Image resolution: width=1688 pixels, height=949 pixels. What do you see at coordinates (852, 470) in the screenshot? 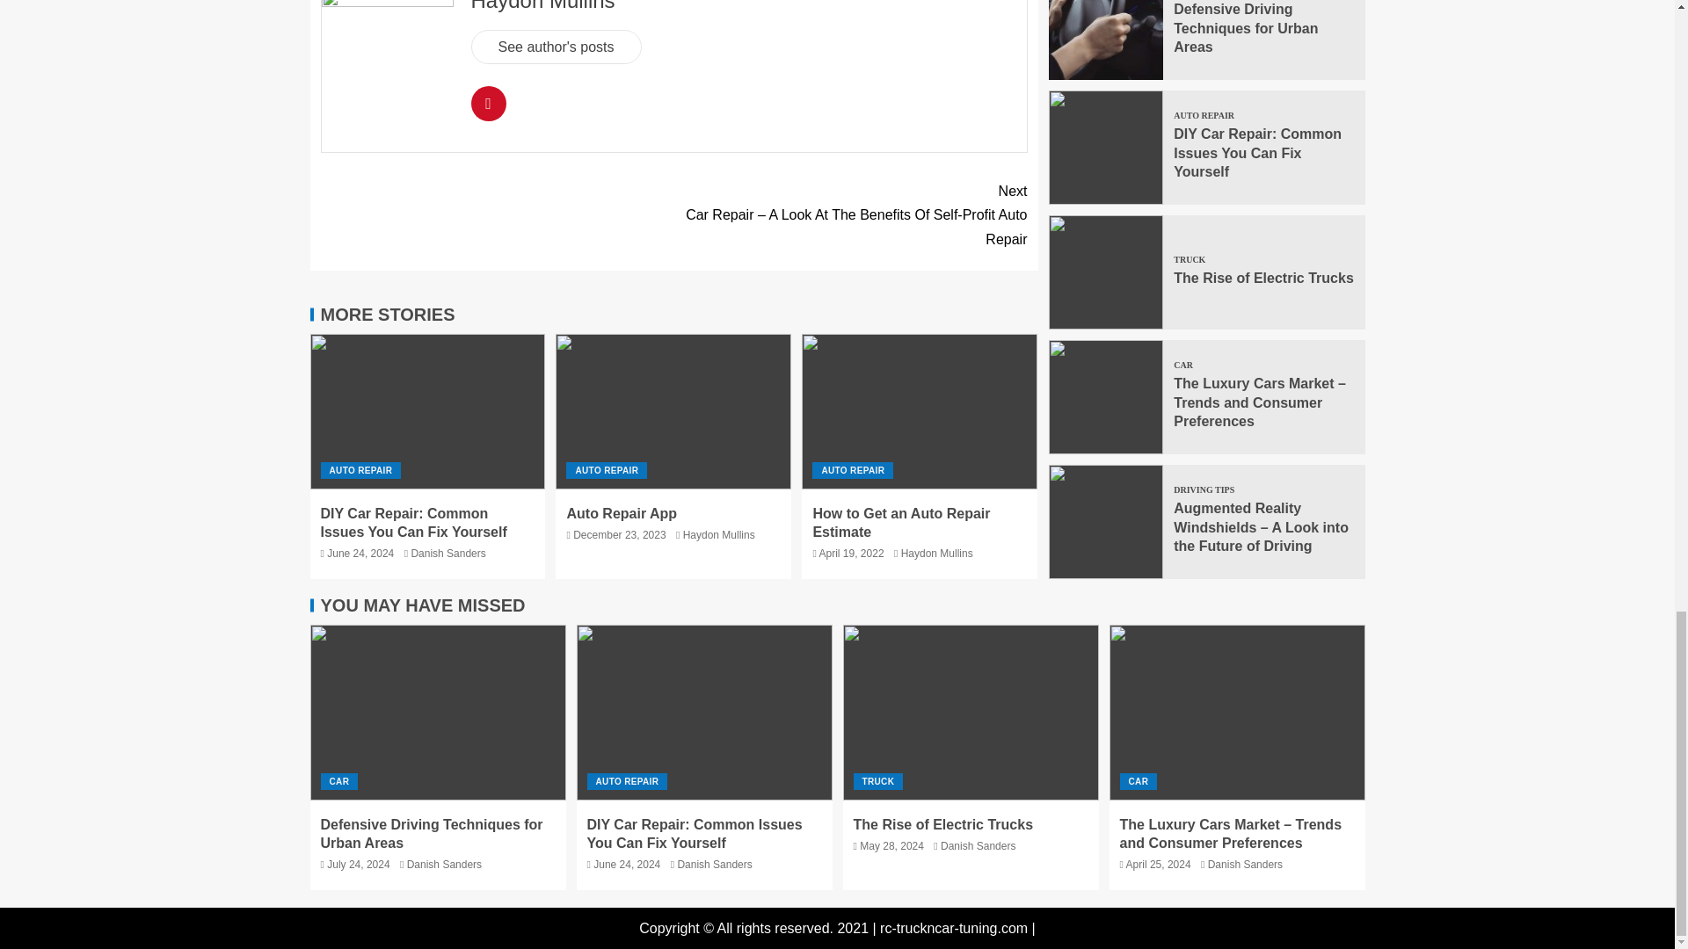
I see `AUTO REPAIR` at bounding box center [852, 470].